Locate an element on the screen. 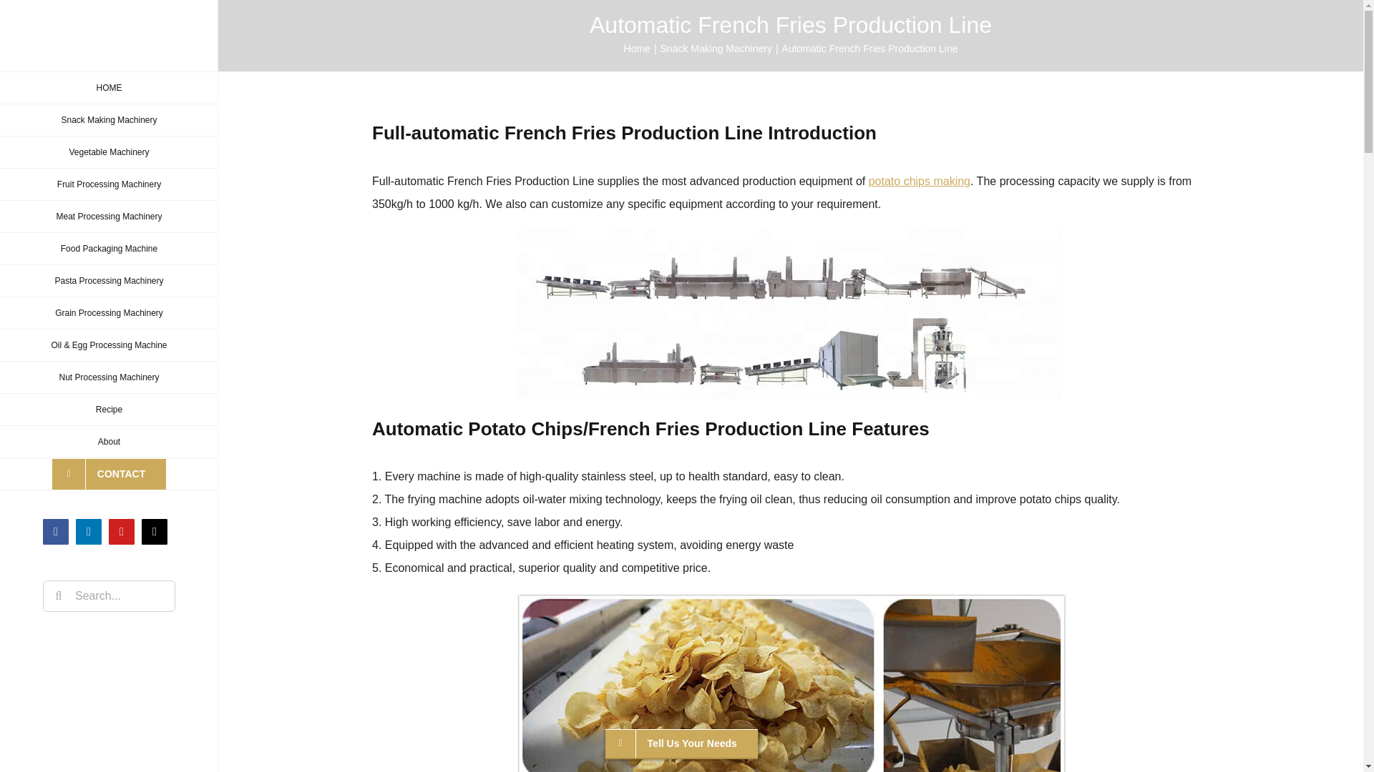 The image size is (1374, 772). Nut Processing Machinery is located at coordinates (109, 377).